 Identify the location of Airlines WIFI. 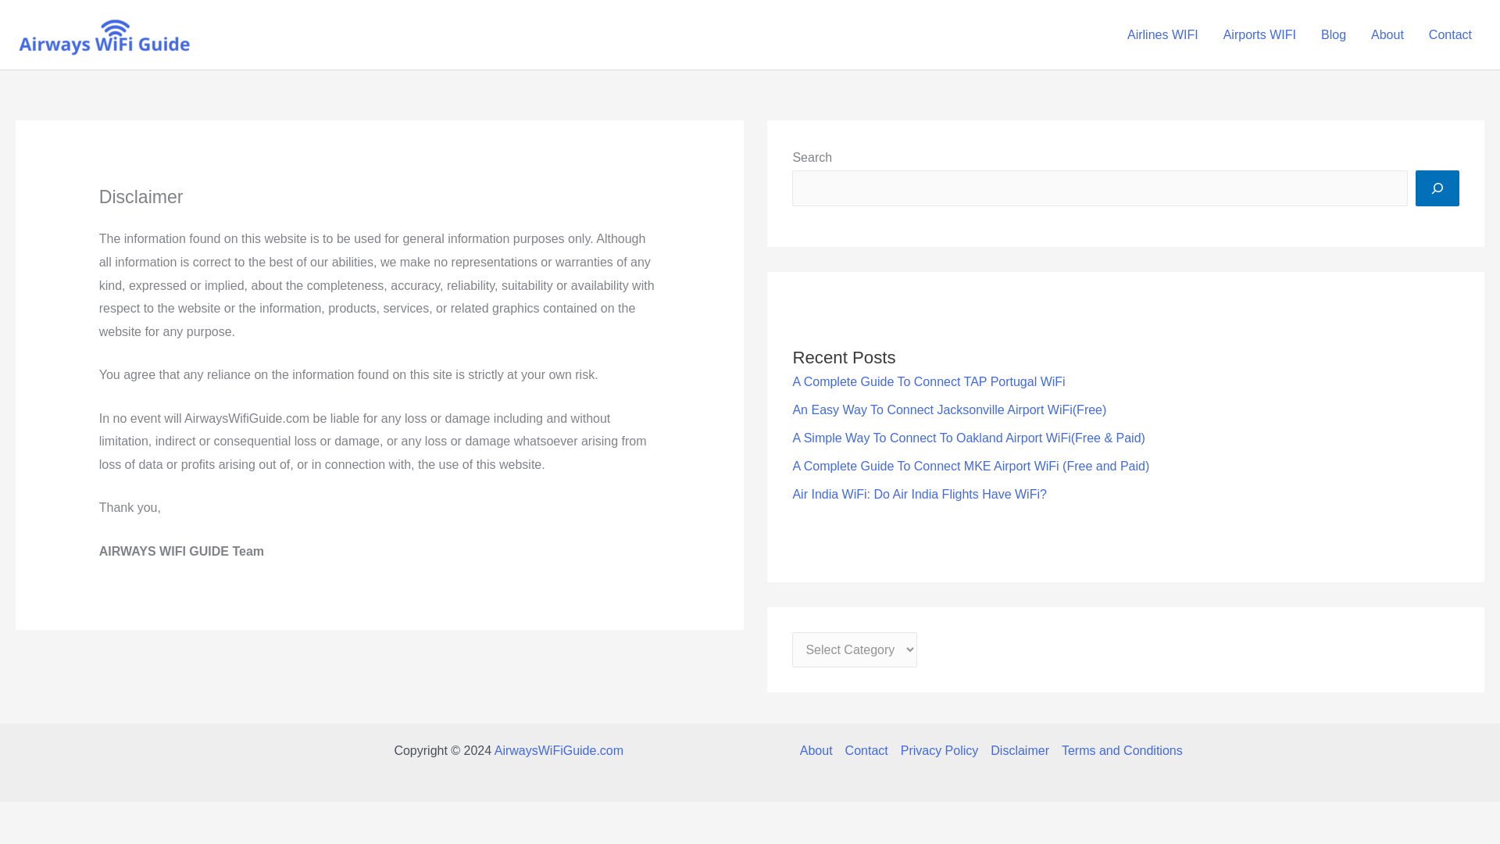
(1162, 35).